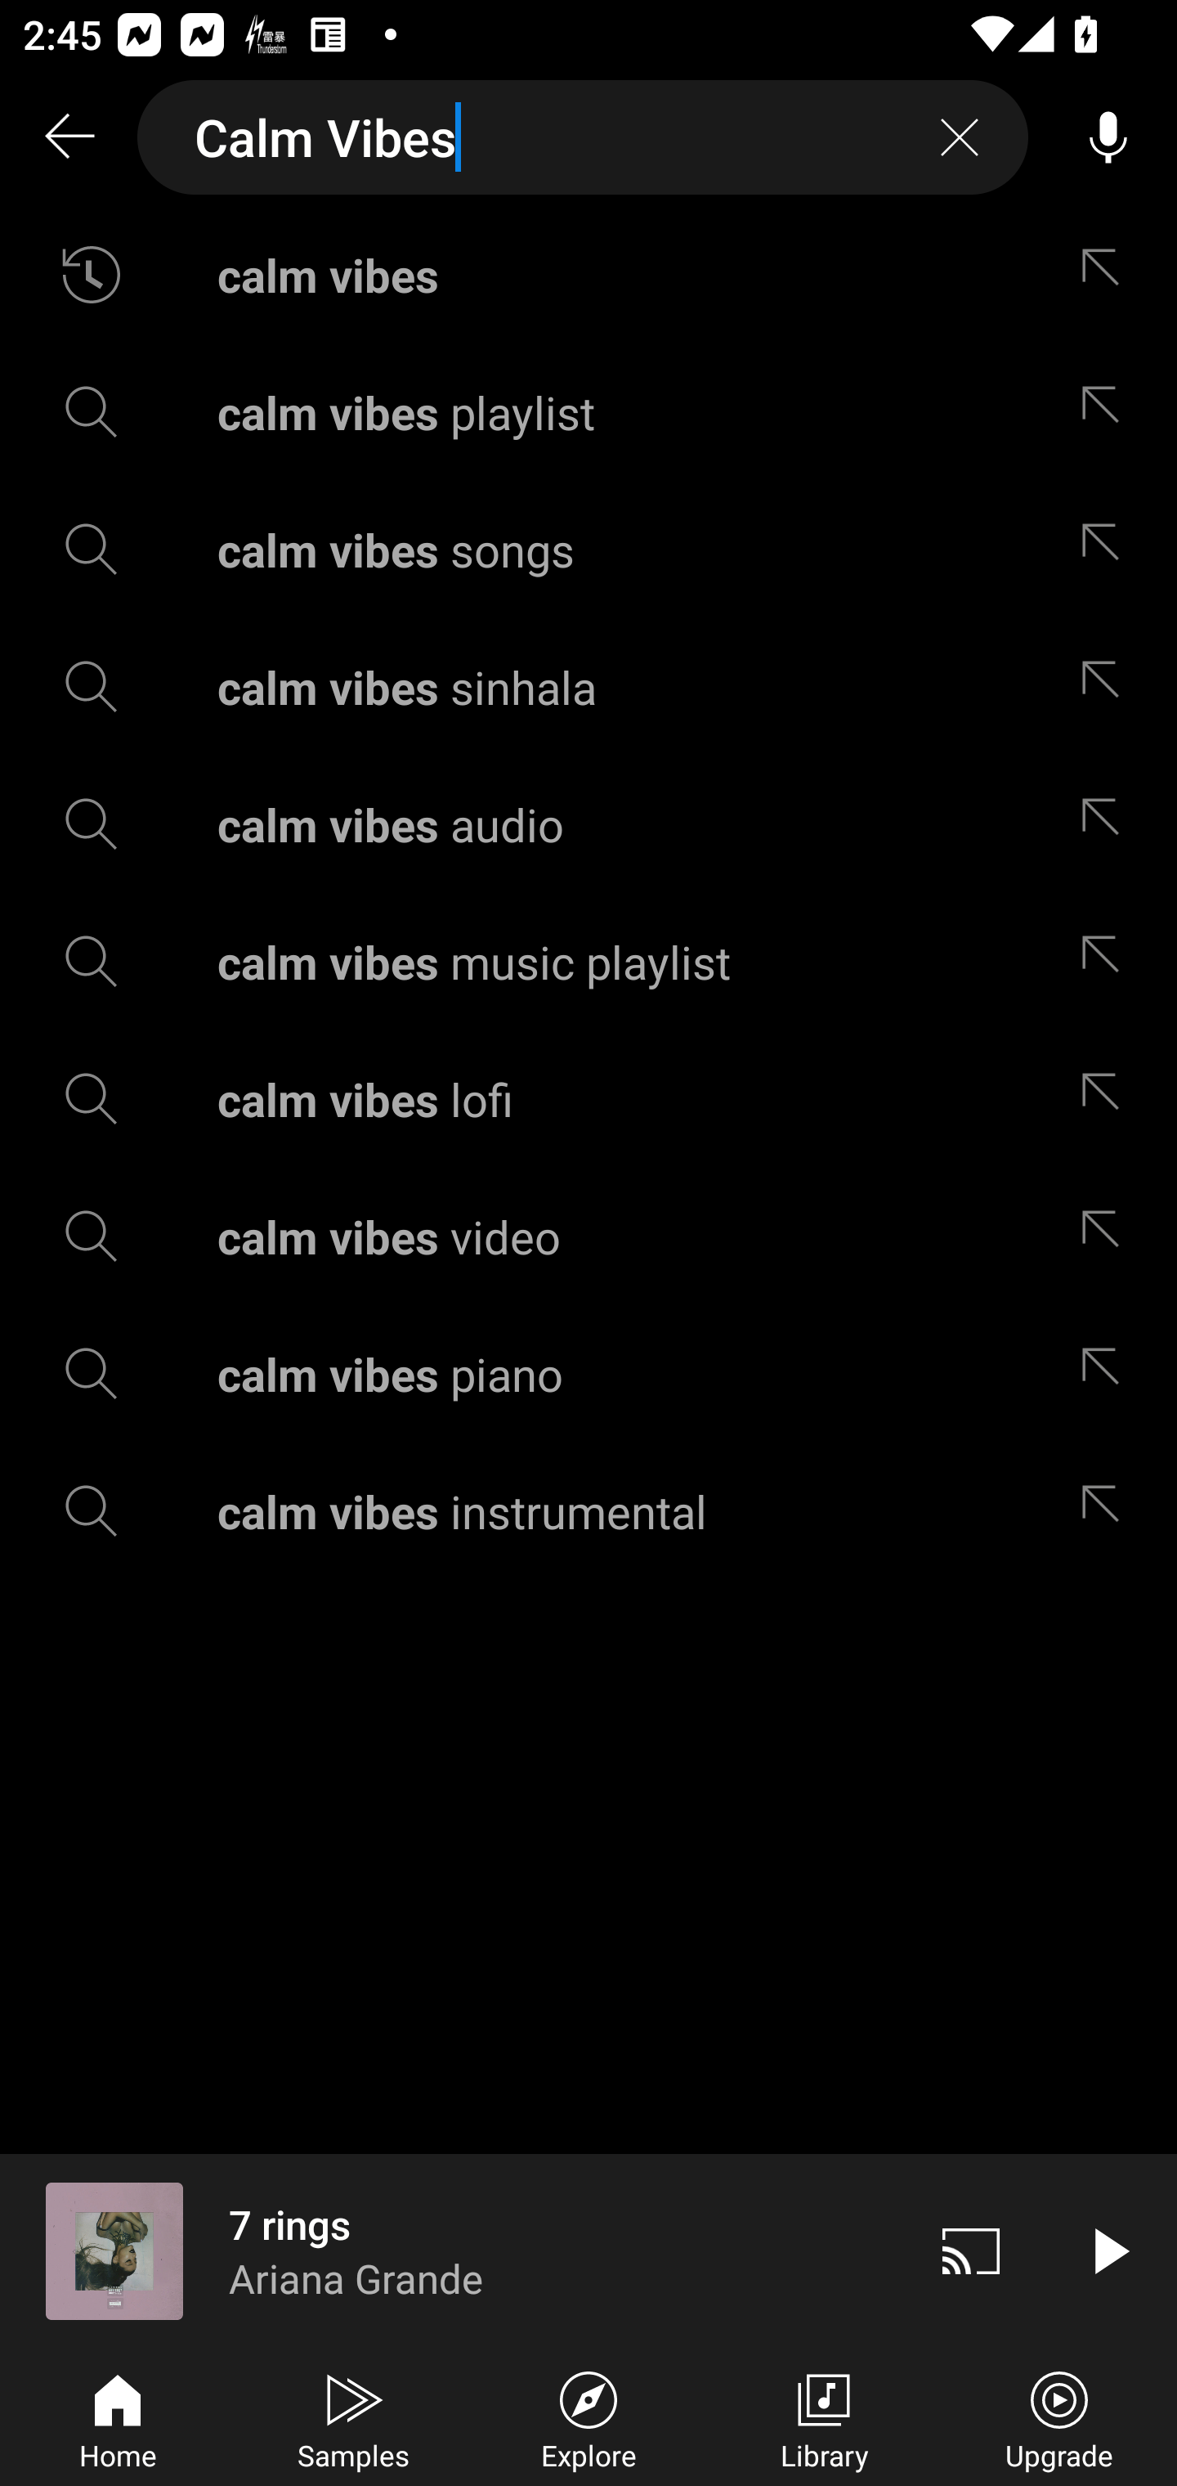  Describe the element at coordinates (588, 1098) in the screenshot. I see `calm vibes lofi Edit suggestion calm vibes lofi` at that location.